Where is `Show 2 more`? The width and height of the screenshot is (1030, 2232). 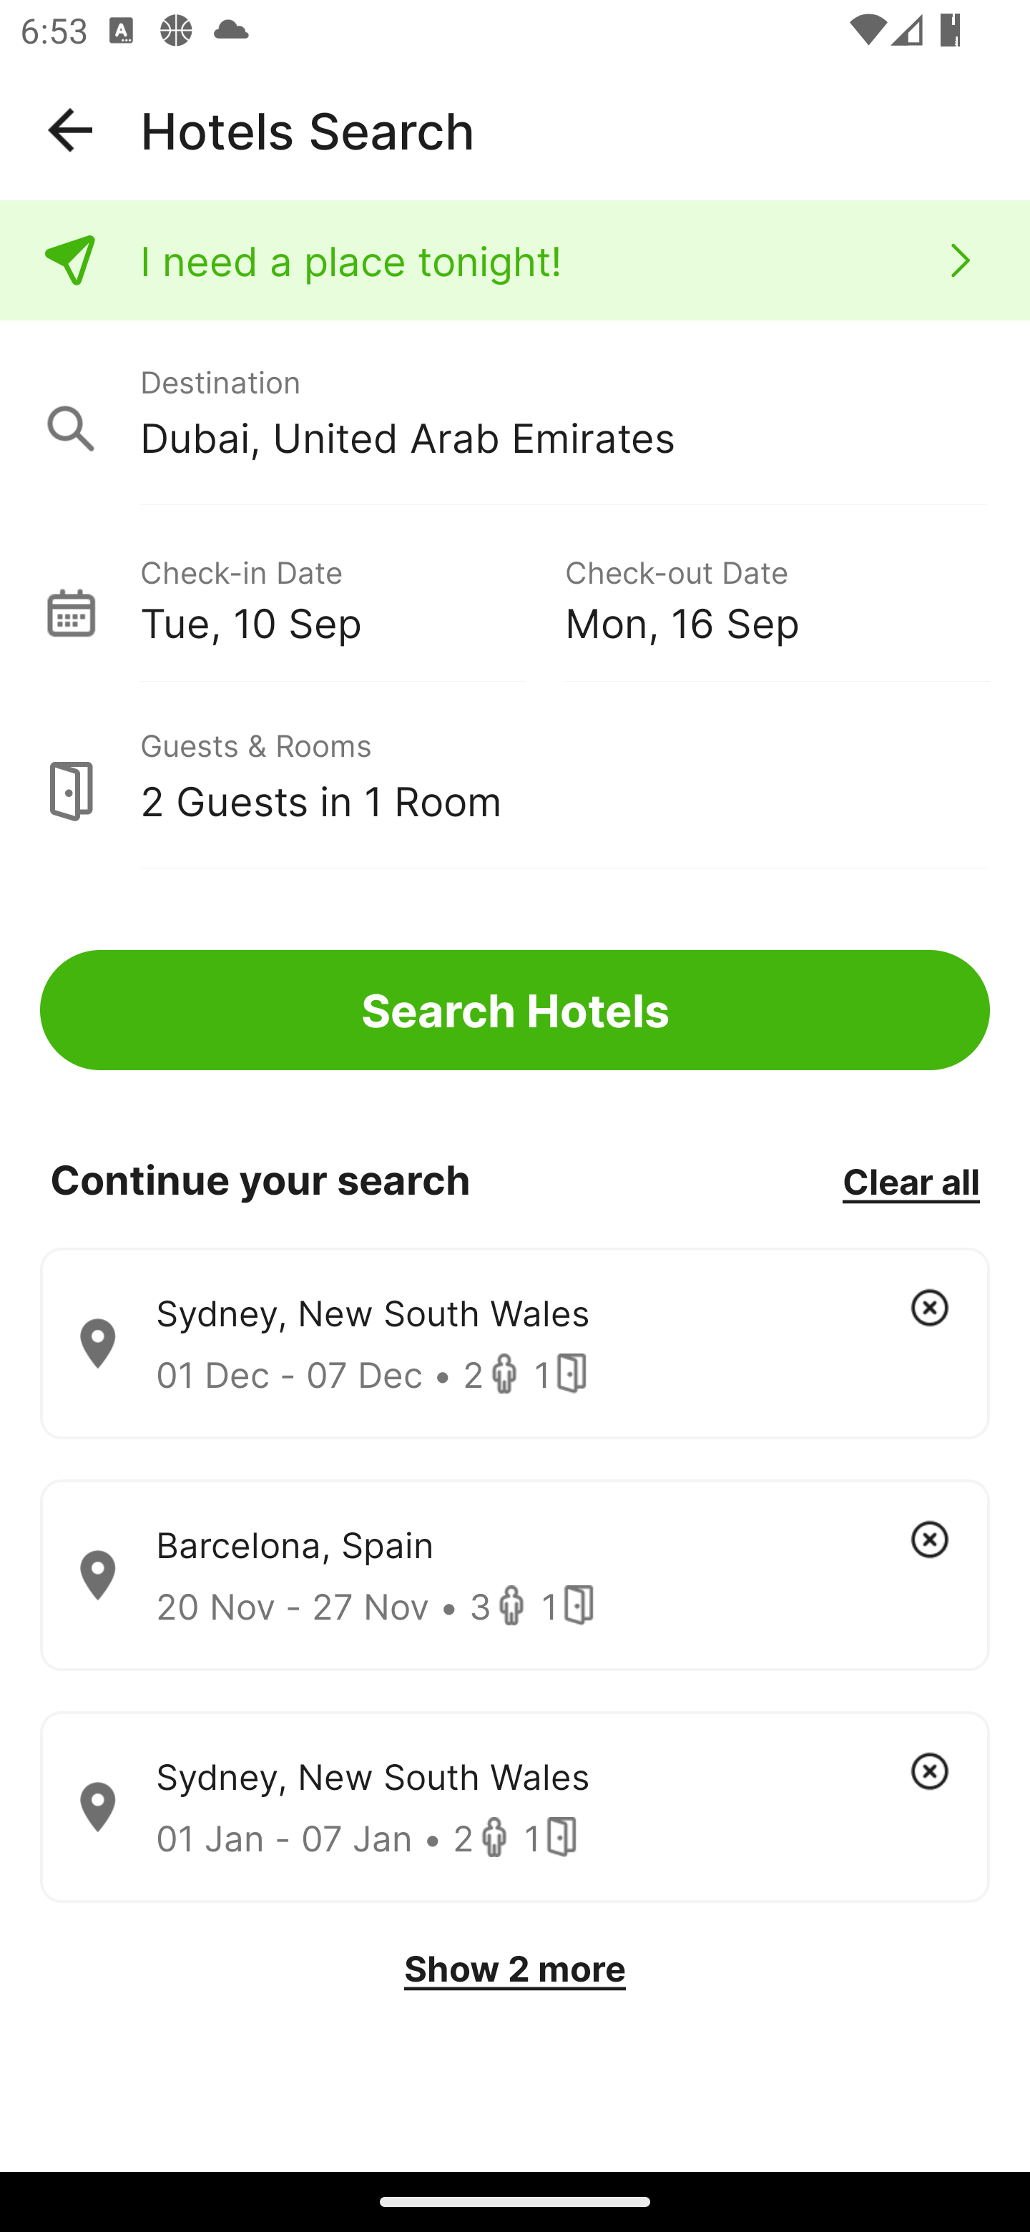 Show 2 more is located at coordinates (515, 1969).